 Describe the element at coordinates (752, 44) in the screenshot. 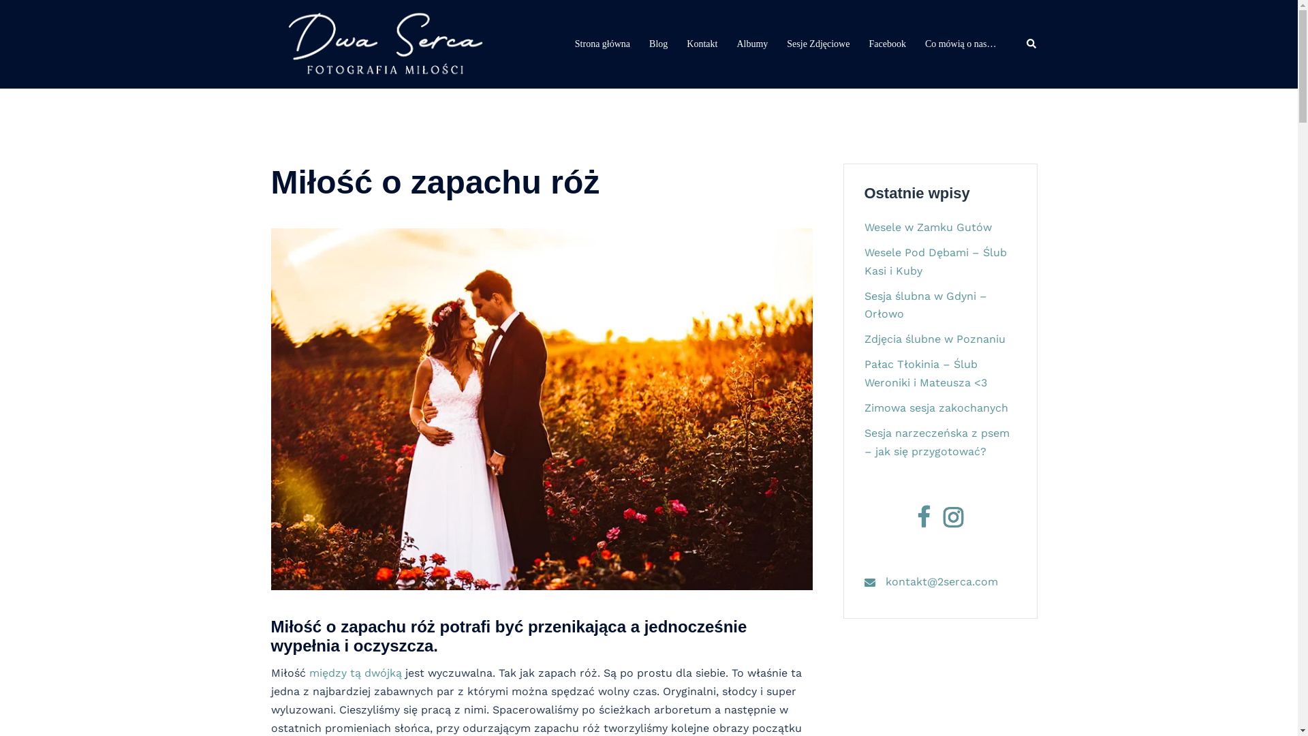

I see `Albumy` at that location.